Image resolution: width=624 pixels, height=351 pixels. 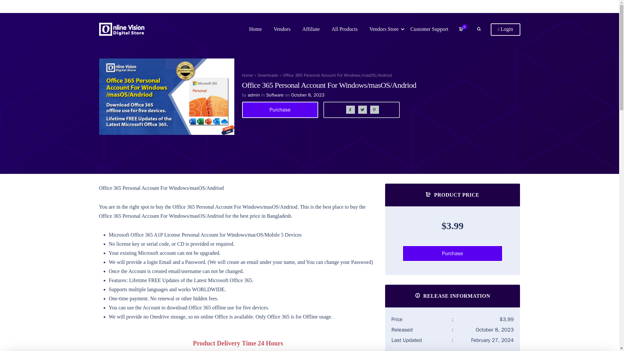 What do you see at coordinates (280, 110) in the screenshot?
I see `Purchase` at bounding box center [280, 110].